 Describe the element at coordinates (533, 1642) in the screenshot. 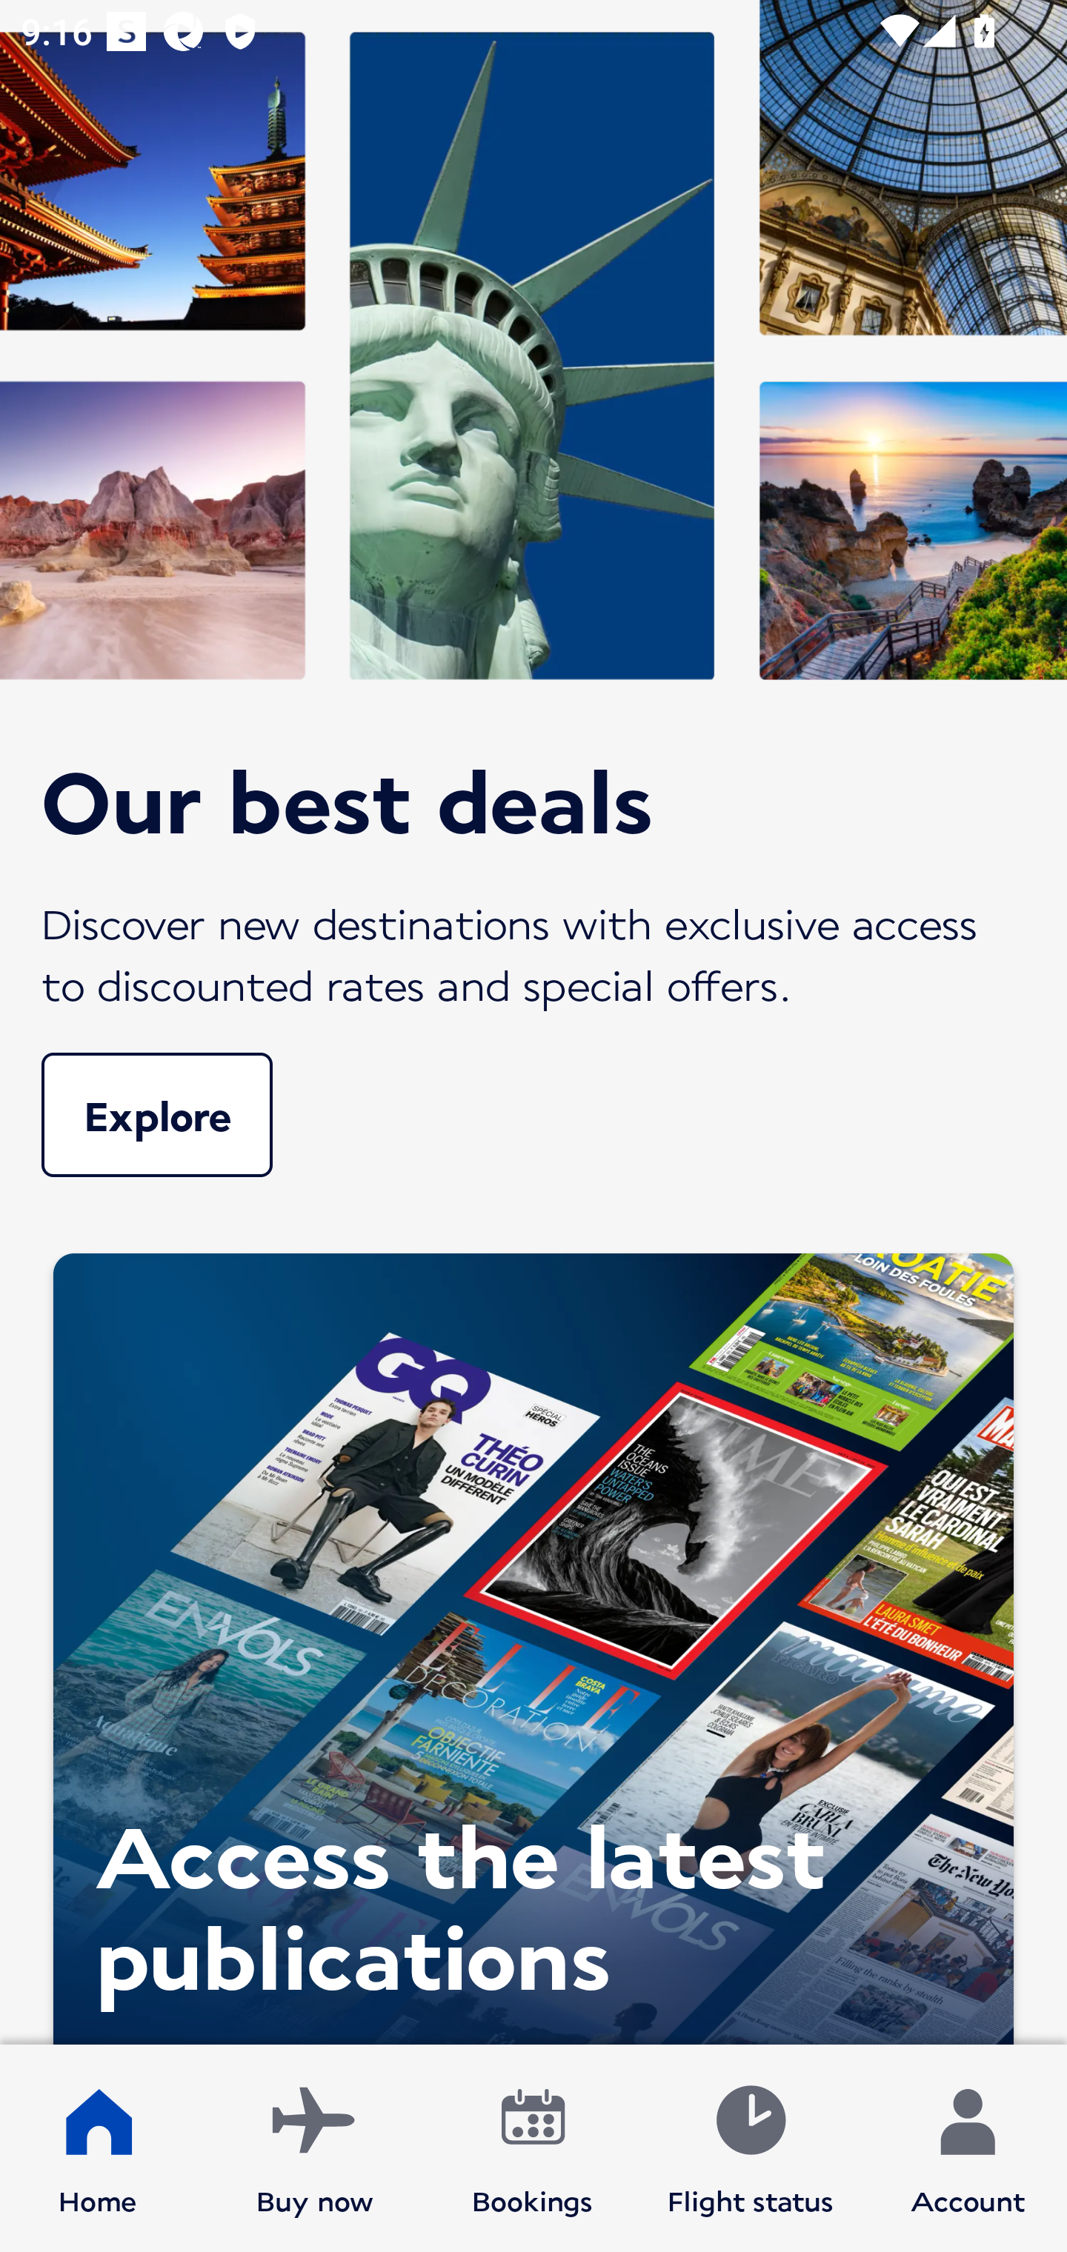

I see `Access the latest publications` at that location.